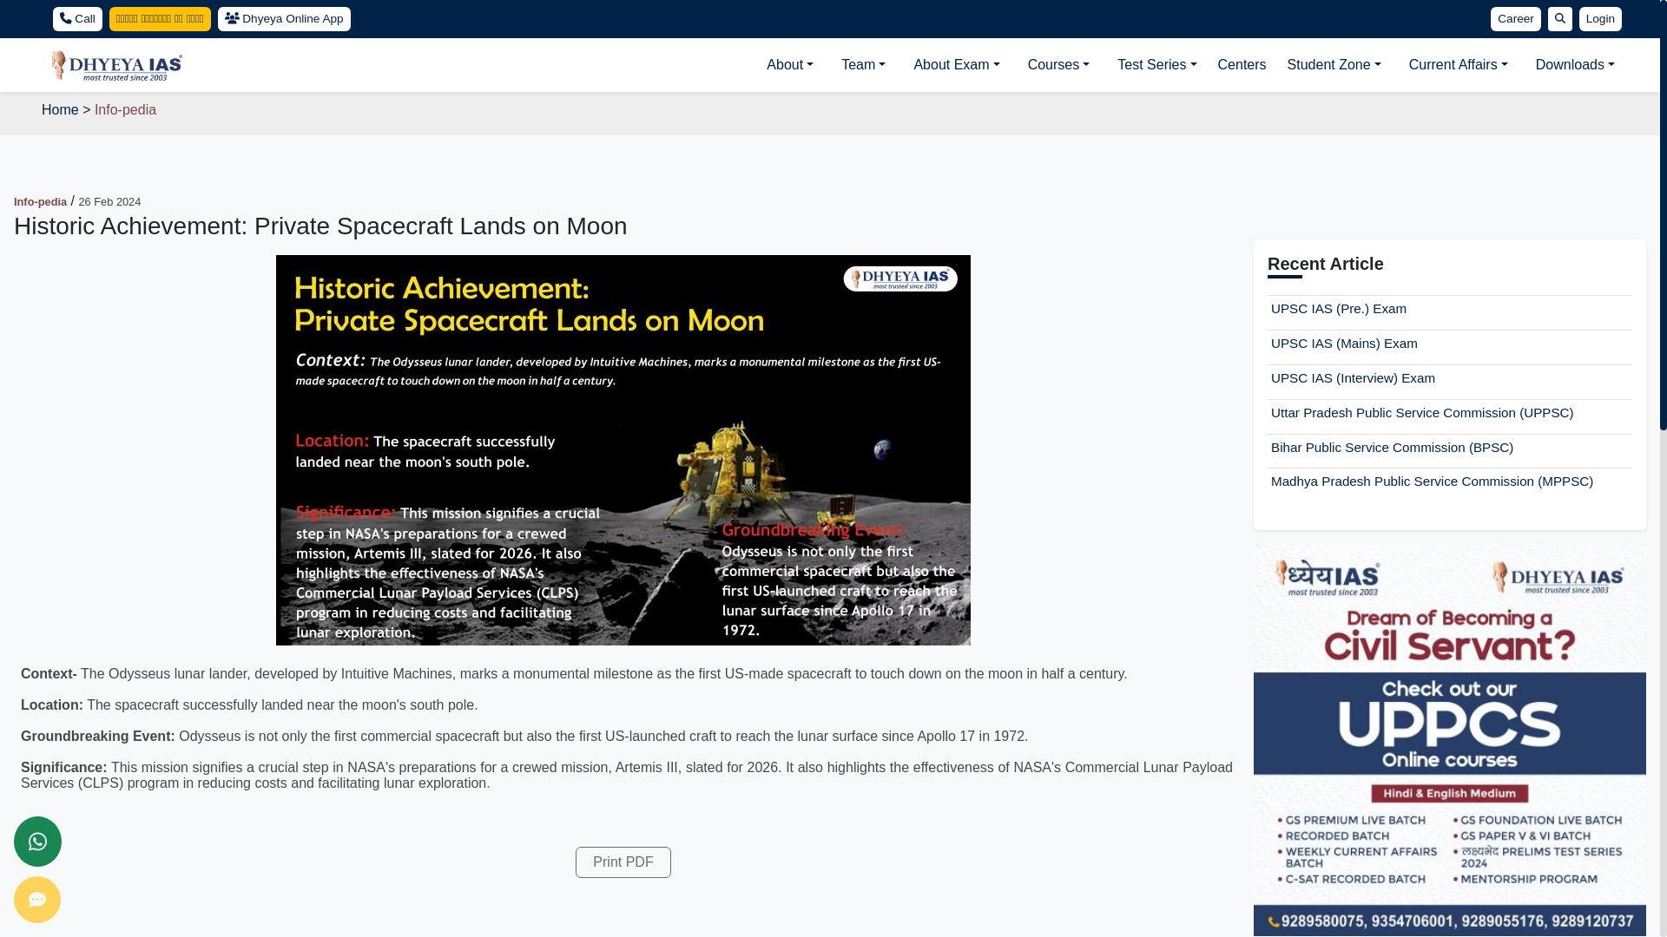 The width and height of the screenshot is (1667, 937). Describe the element at coordinates (1600, 18) in the screenshot. I see `Login` at that location.